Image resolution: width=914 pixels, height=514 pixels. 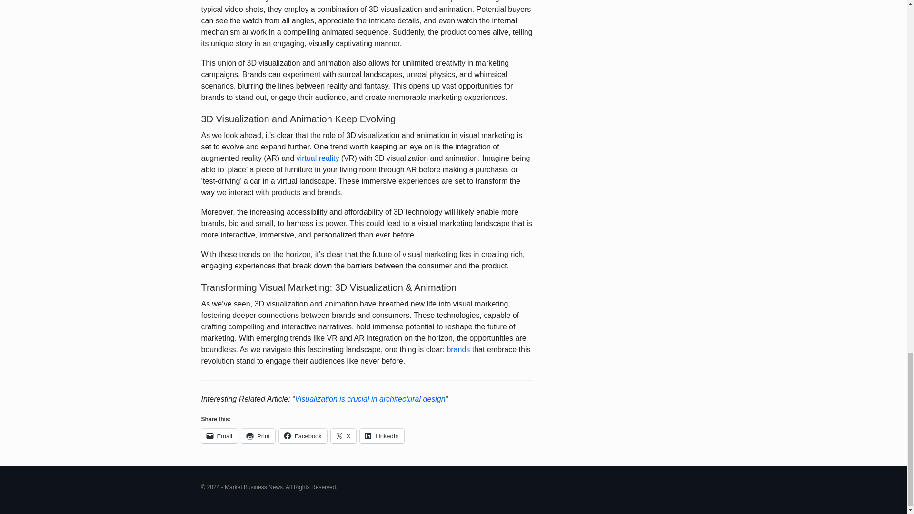 I want to click on Click to print, so click(x=258, y=435).